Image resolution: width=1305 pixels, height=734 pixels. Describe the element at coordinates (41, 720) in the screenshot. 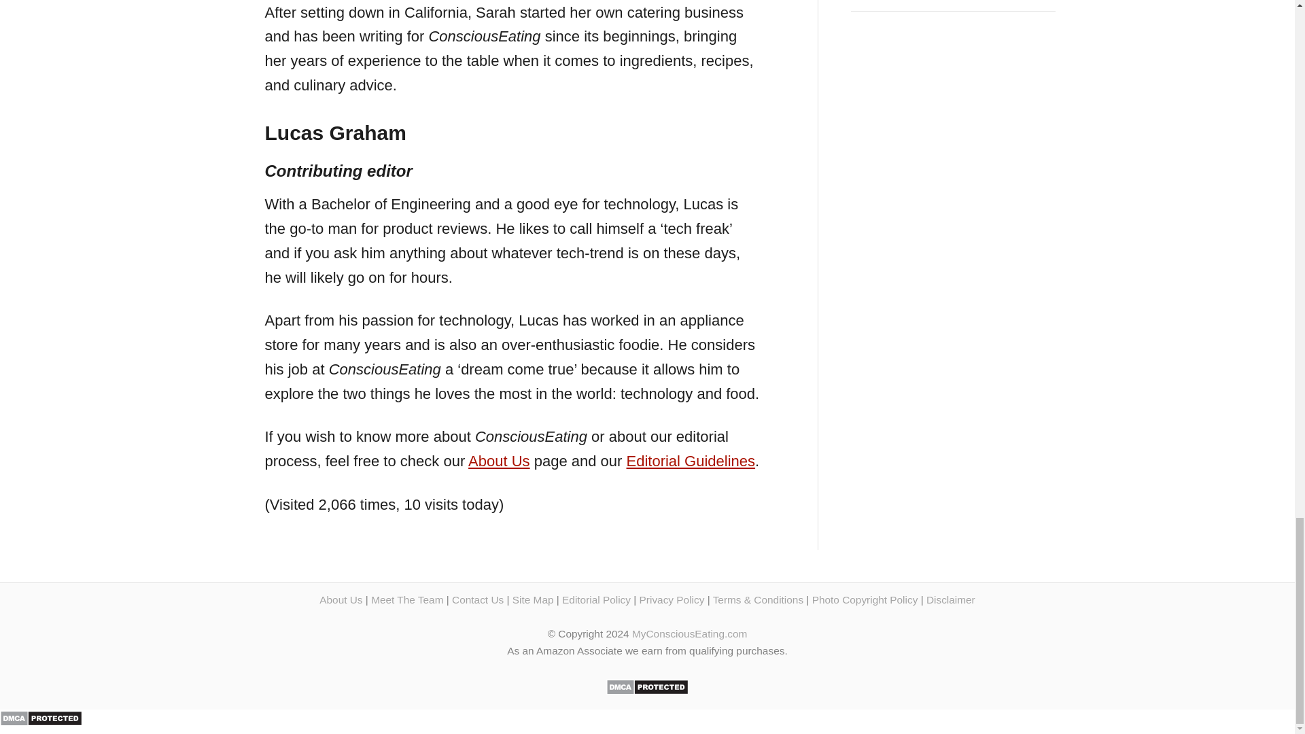

I see `DMCA.com Protection Status` at that location.